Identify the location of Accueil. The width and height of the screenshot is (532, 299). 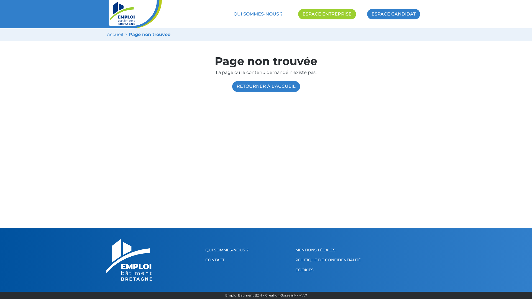
(118, 35).